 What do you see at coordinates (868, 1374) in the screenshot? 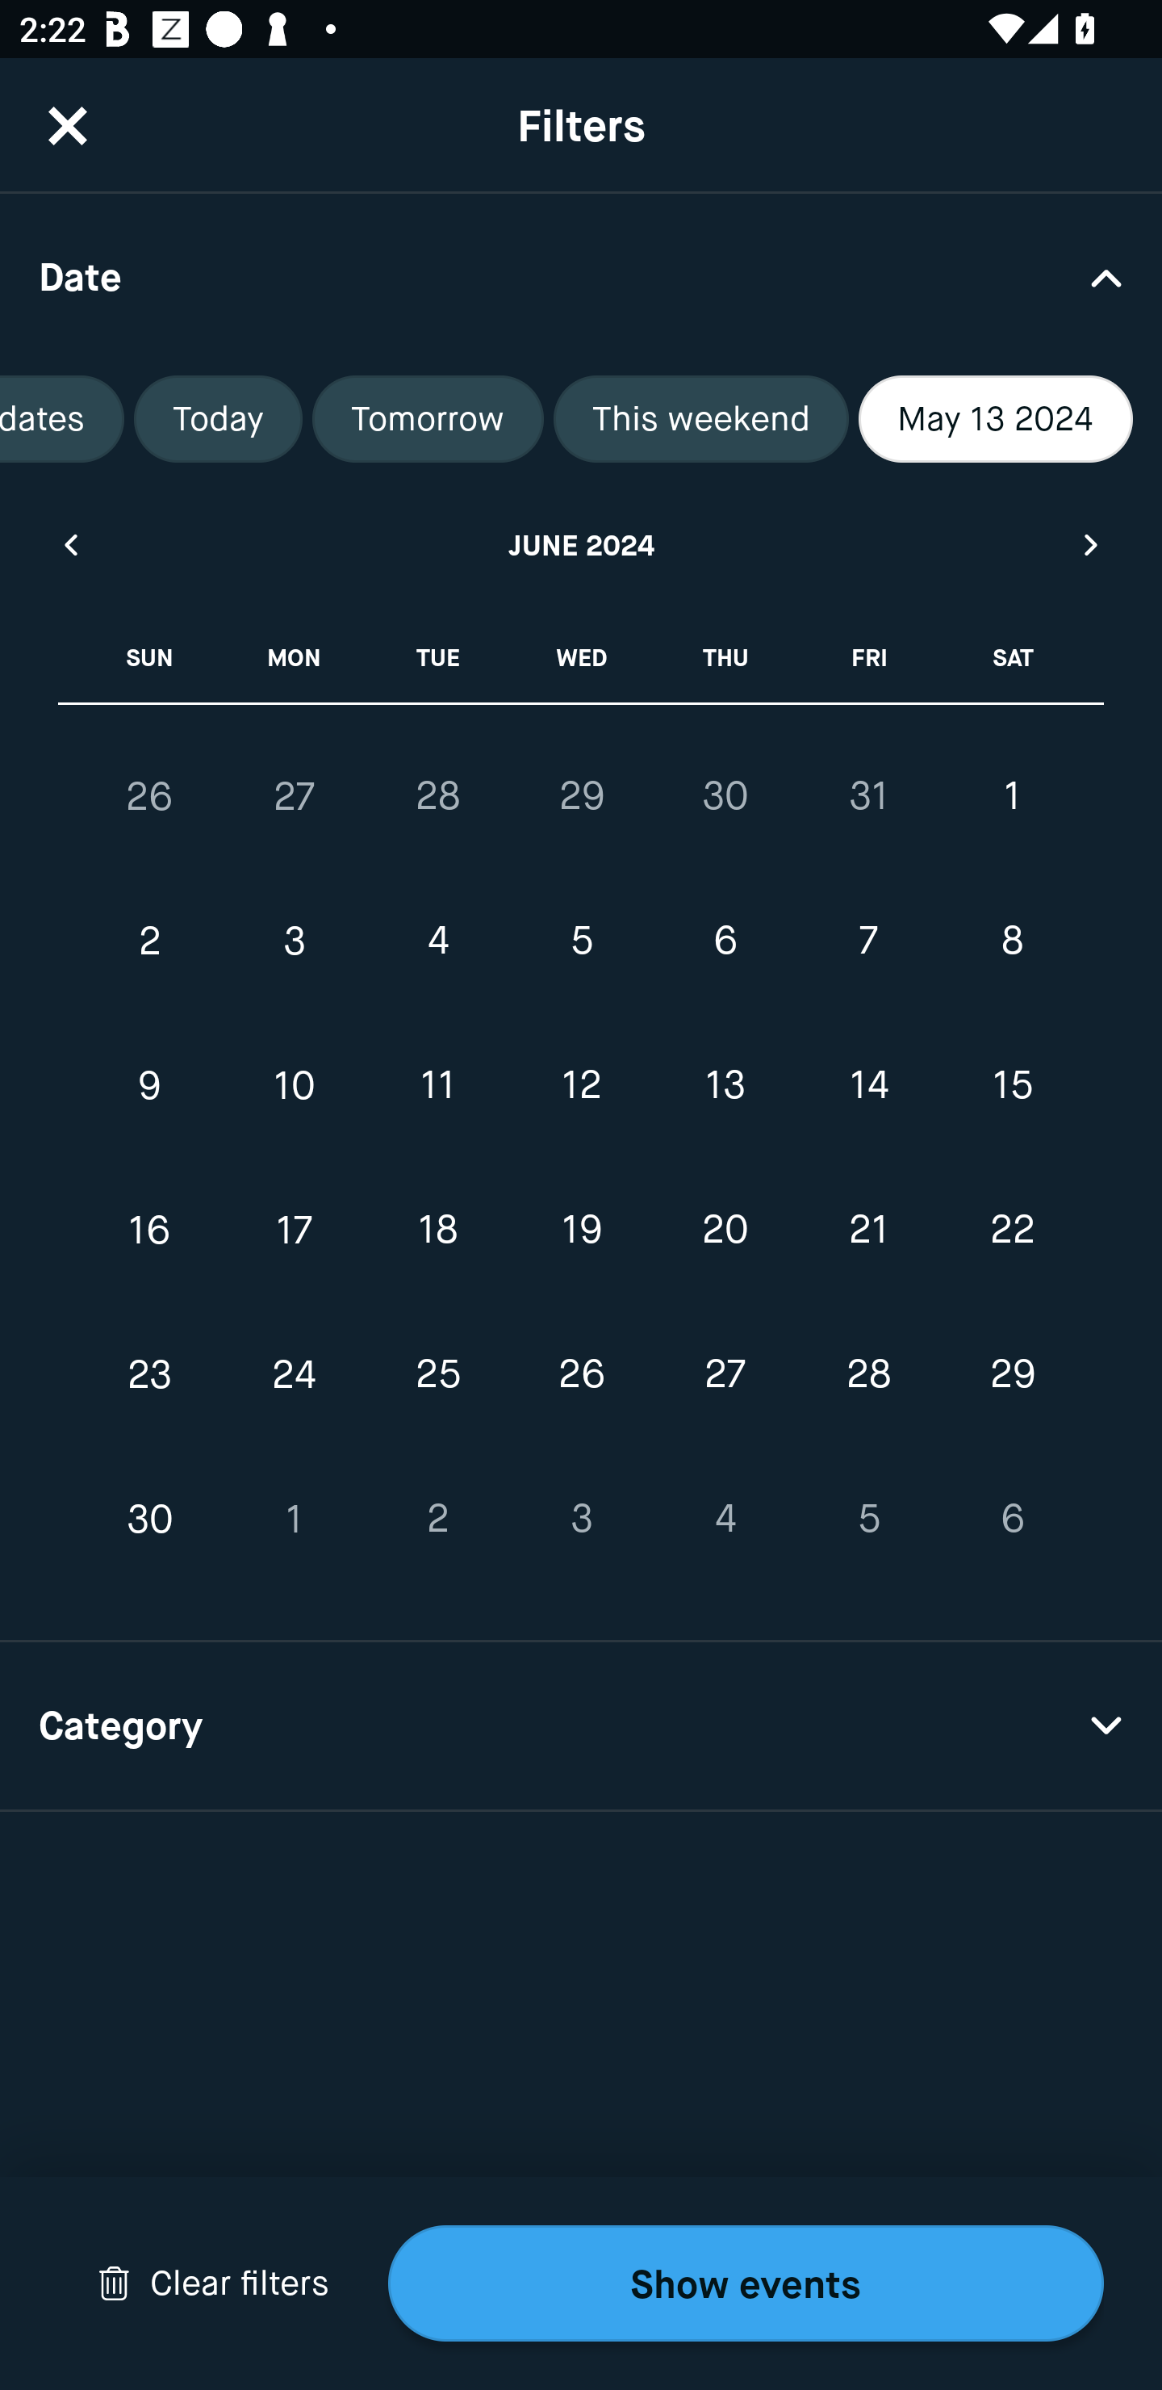
I see `28` at bounding box center [868, 1374].